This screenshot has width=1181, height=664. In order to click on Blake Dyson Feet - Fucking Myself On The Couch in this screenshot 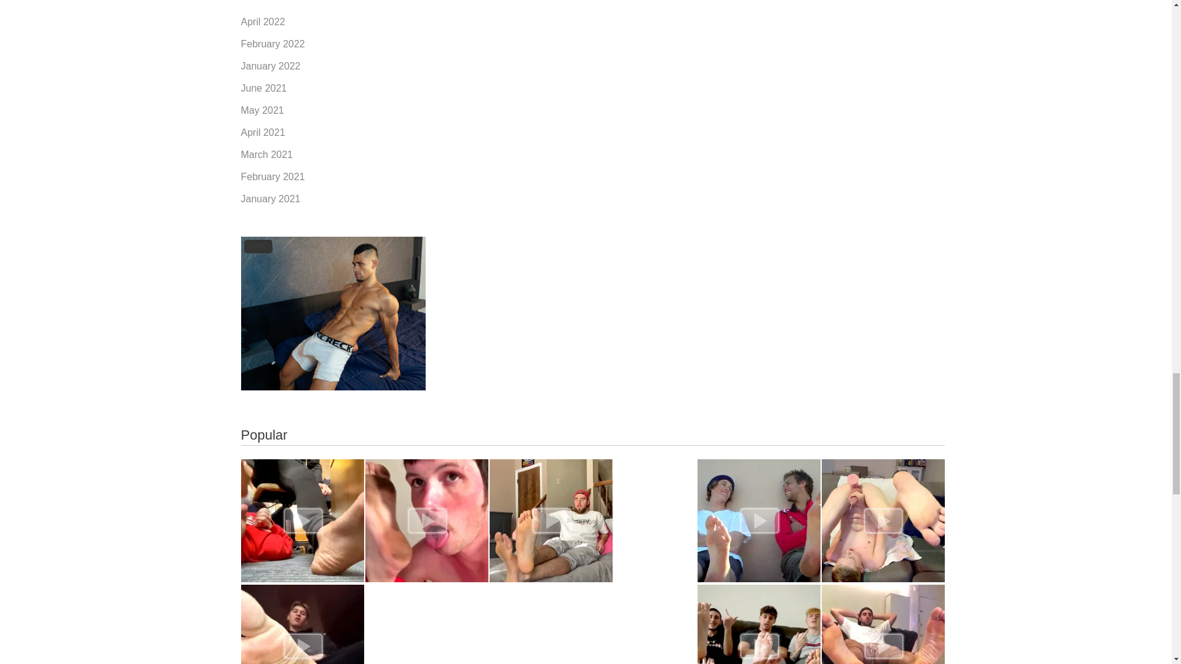, I will do `click(883, 521)`.